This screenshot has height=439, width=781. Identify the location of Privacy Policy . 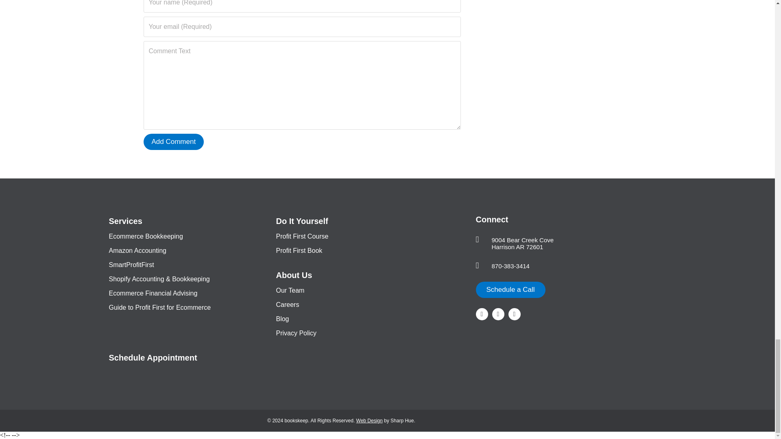
(447, 420).